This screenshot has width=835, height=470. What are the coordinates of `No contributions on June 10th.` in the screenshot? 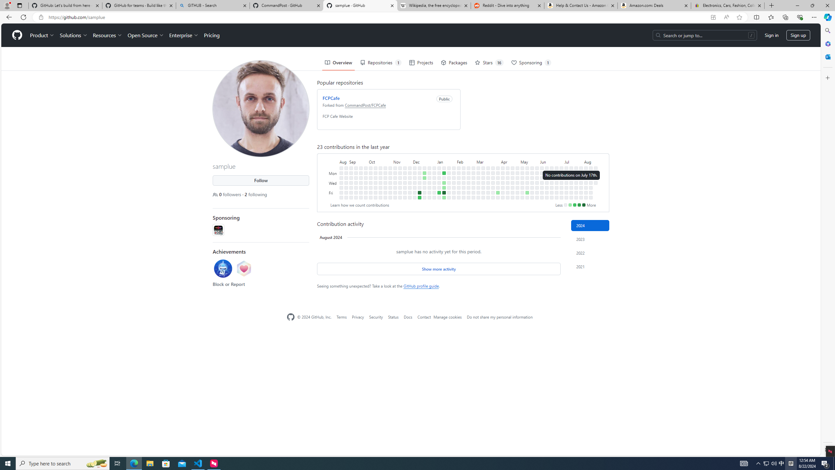 It's located at (547, 173).